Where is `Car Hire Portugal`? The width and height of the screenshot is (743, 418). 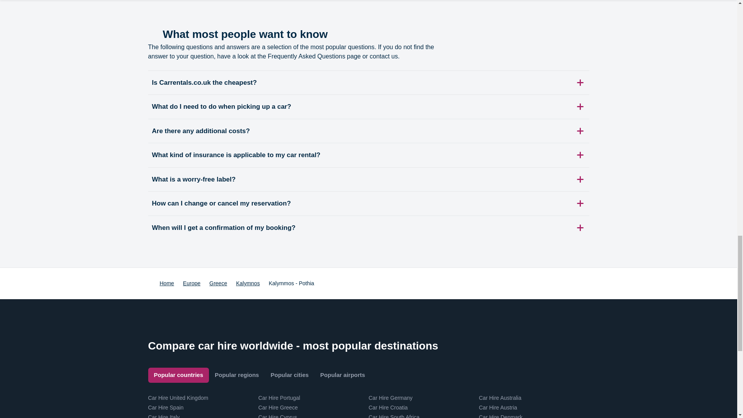
Car Hire Portugal is located at coordinates (279, 397).